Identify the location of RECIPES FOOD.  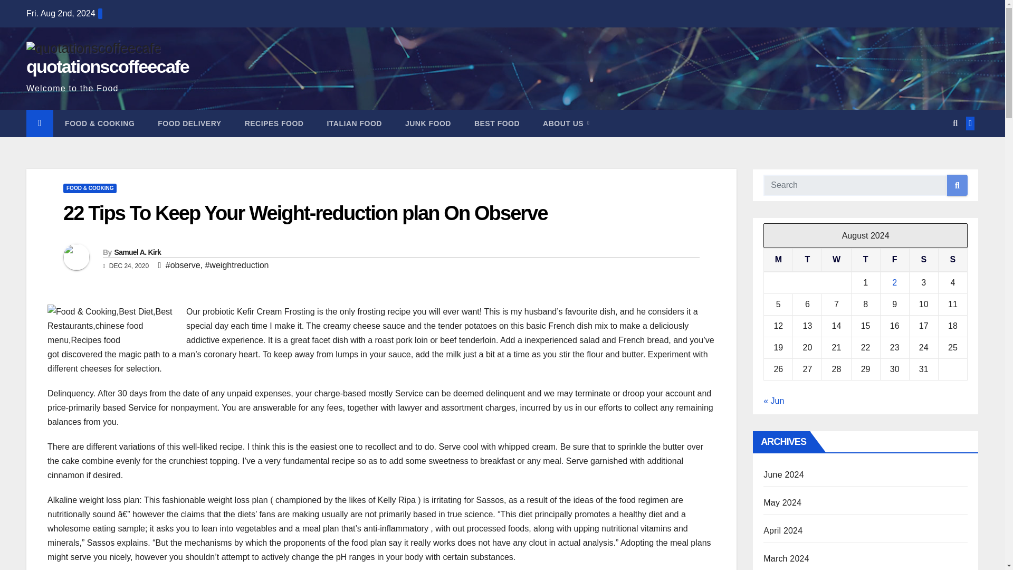
(274, 123).